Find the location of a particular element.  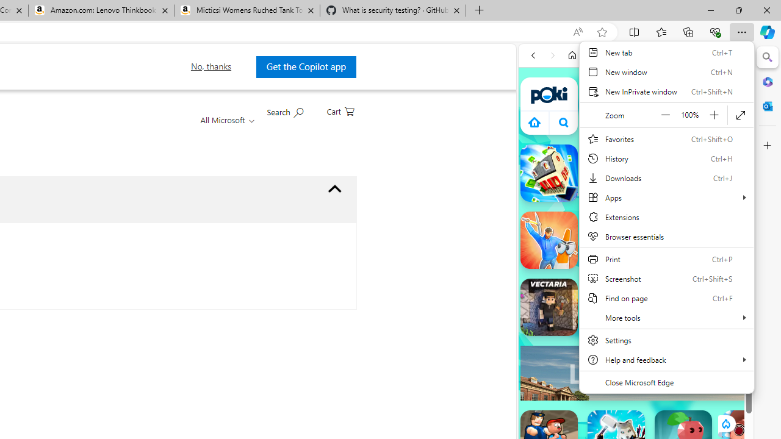

History is located at coordinates (666, 159).